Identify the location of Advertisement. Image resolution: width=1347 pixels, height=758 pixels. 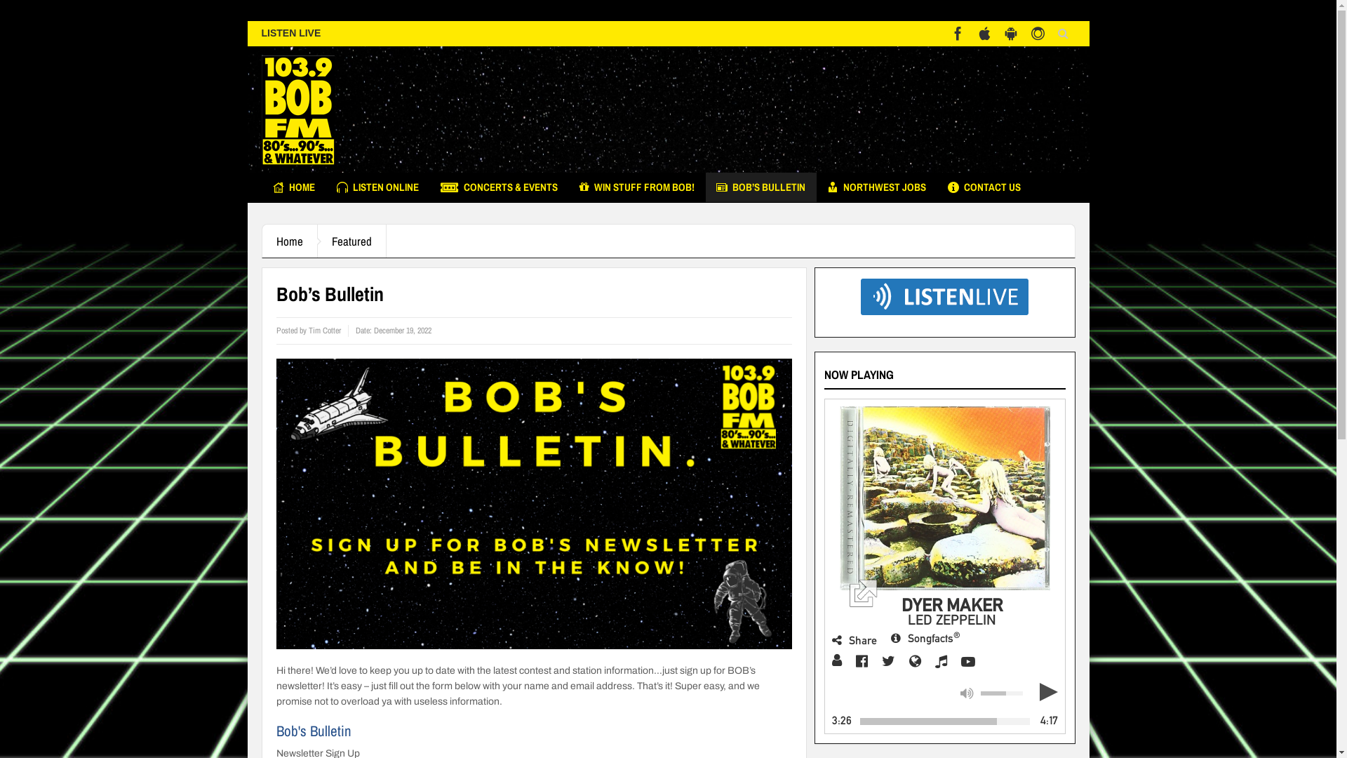
(819, 113).